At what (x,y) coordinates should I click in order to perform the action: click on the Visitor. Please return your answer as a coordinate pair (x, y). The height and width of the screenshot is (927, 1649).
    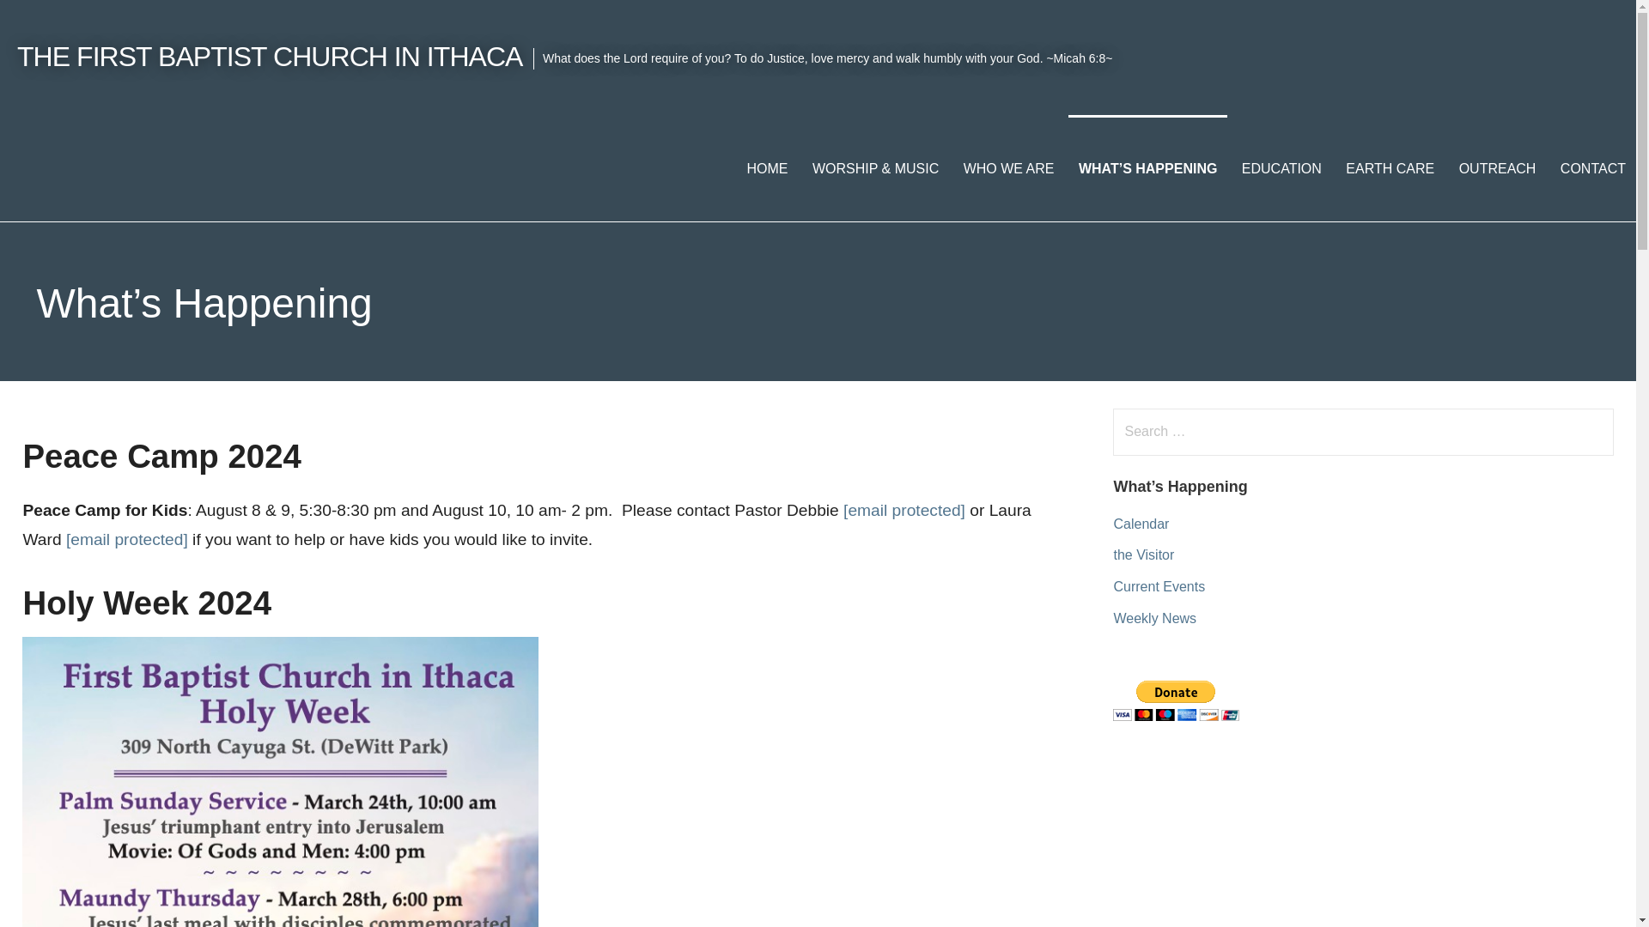
    Looking at the image, I should click on (1144, 554).